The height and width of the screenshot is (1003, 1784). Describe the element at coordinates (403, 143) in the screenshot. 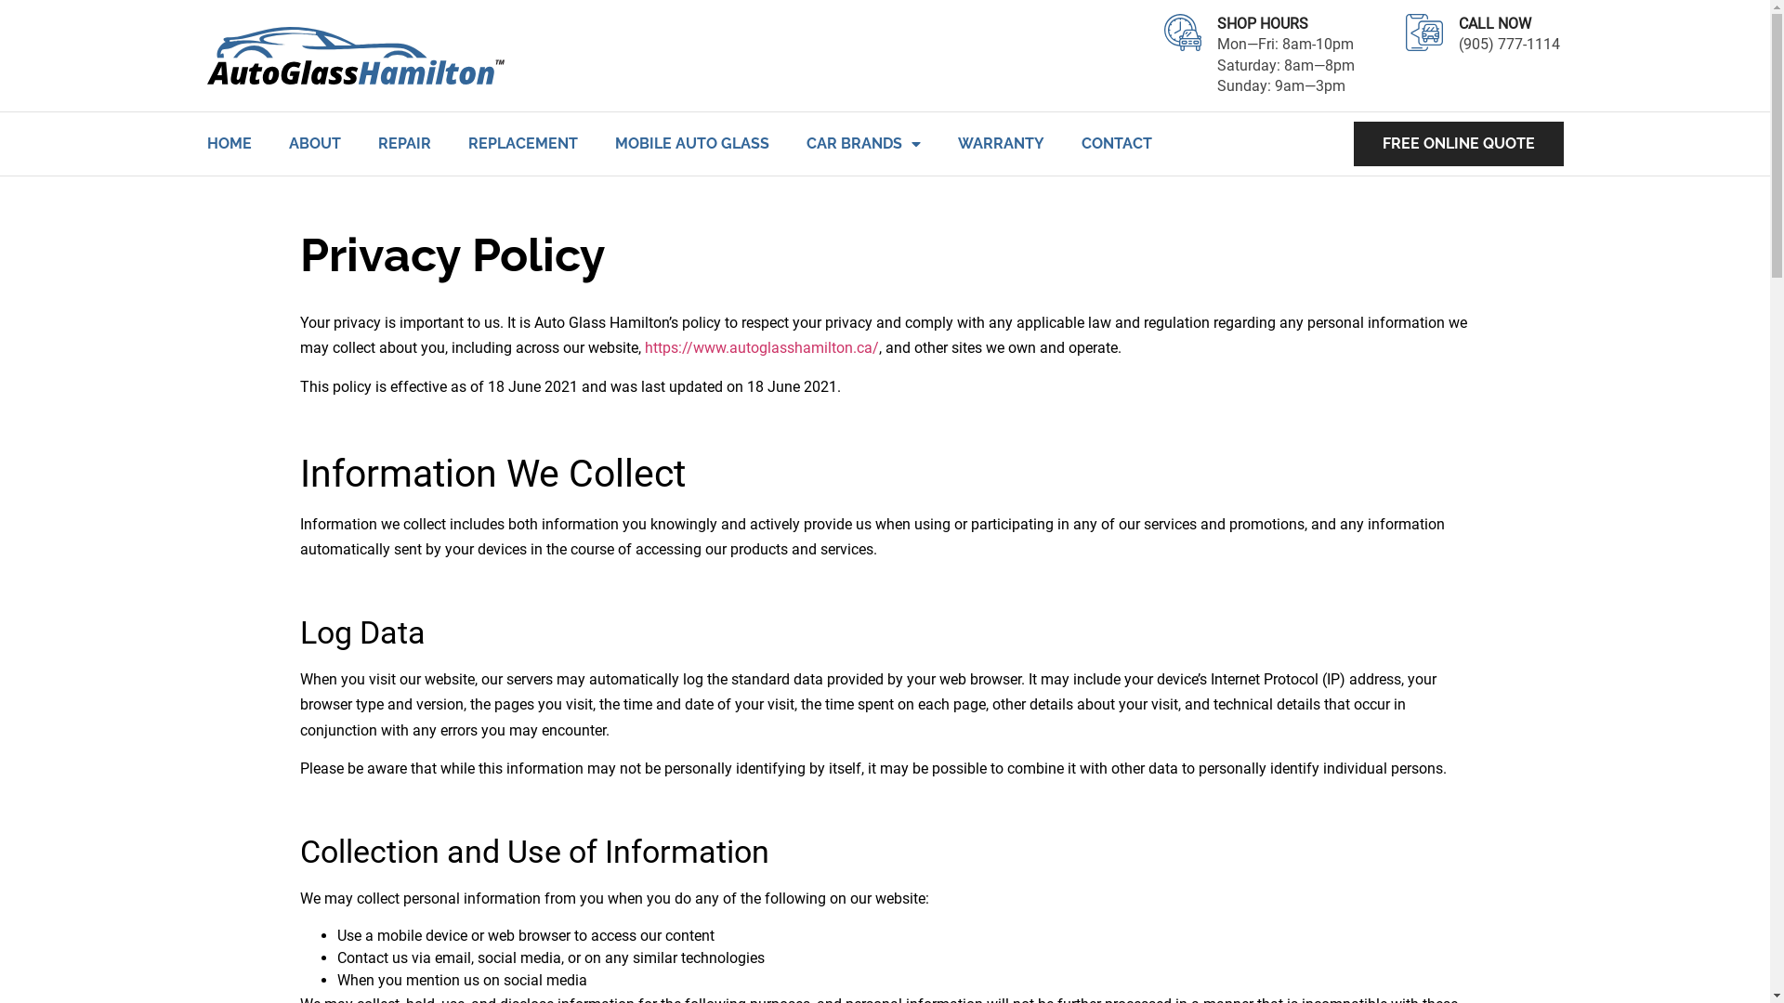

I see `REPAIR` at that location.